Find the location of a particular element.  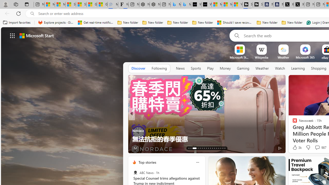

Wikipedia is located at coordinates (261, 57).